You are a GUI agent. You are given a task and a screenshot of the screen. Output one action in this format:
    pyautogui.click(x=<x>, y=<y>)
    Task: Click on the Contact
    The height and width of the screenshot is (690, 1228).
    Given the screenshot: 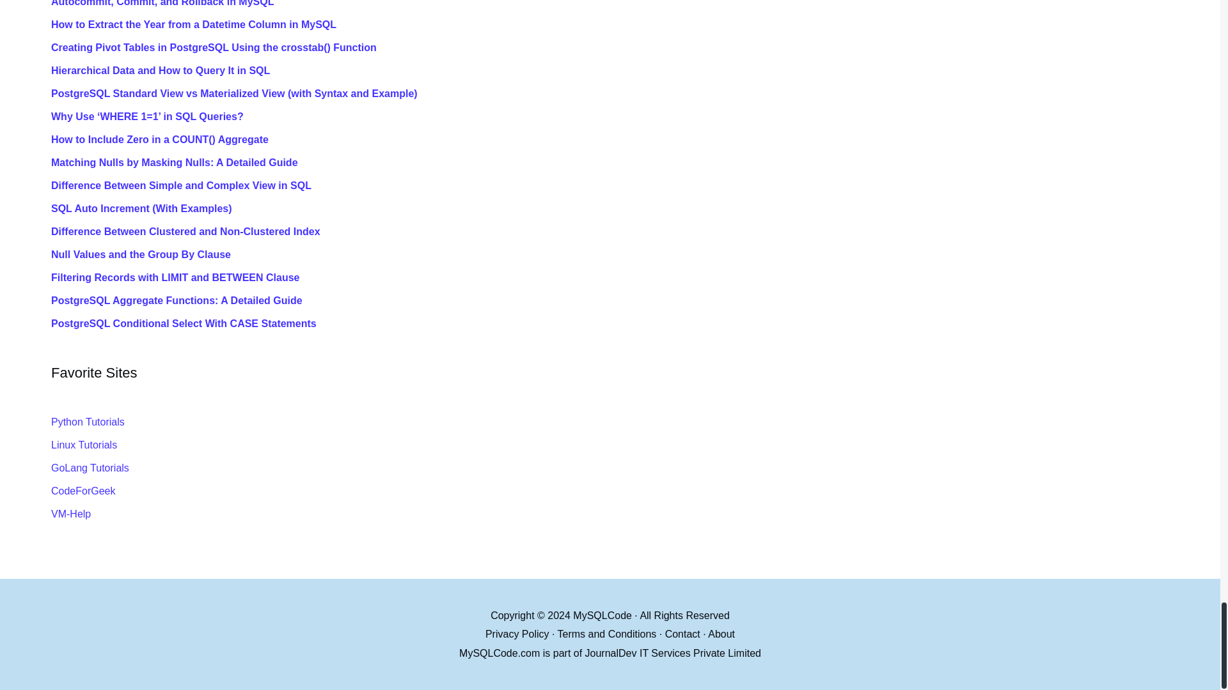 What is the action you would take?
    pyautogui.click(x=682, y=634)
    